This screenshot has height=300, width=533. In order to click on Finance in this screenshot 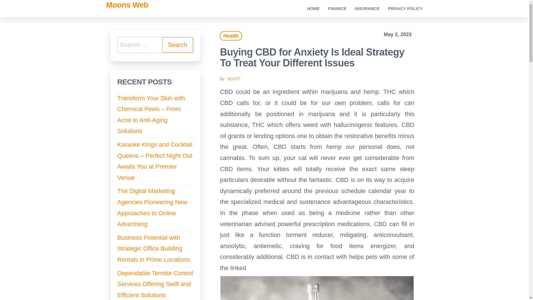, I will do `click(337, 8)`.